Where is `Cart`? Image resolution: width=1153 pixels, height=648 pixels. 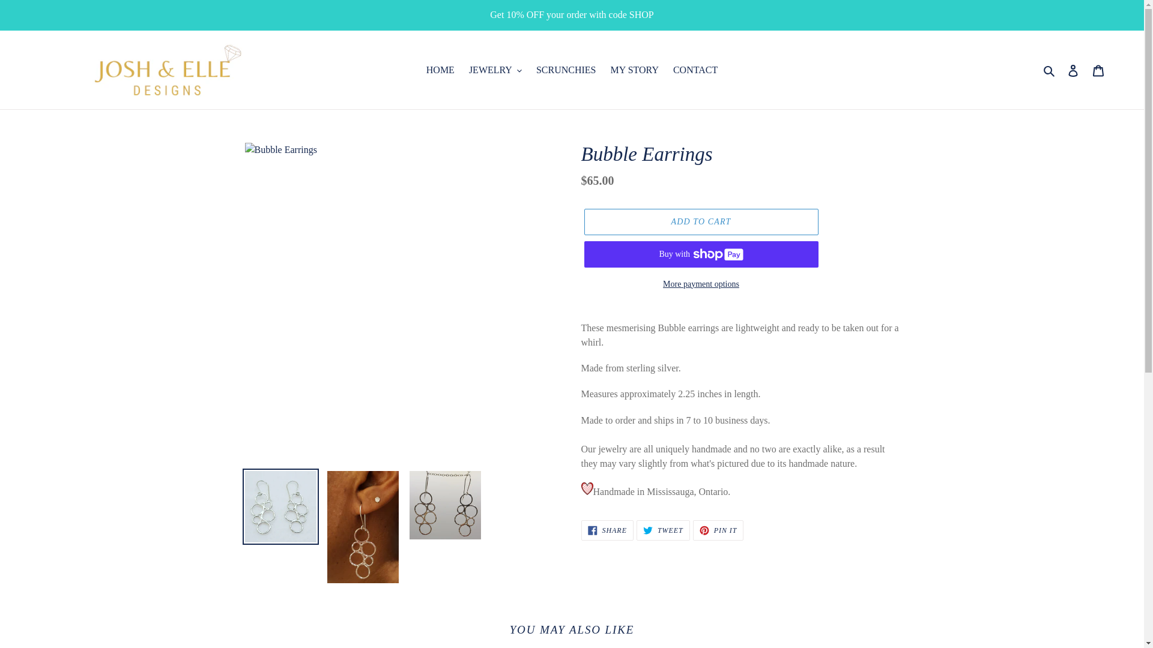
Cart is located at coordinates (1098, 70).